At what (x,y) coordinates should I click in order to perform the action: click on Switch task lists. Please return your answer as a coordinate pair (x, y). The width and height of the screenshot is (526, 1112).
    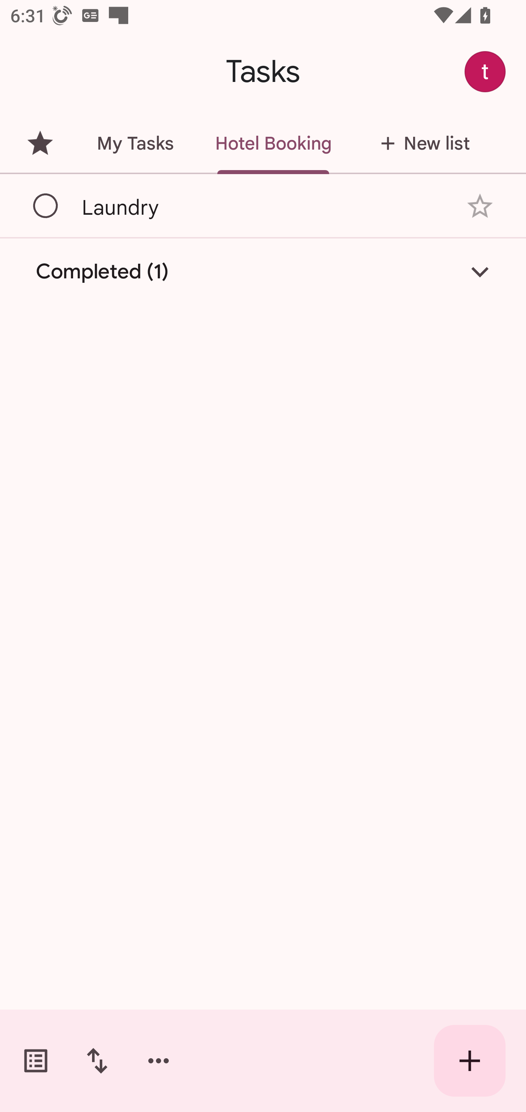
    Looking at the image, I should click on (36, 1061).